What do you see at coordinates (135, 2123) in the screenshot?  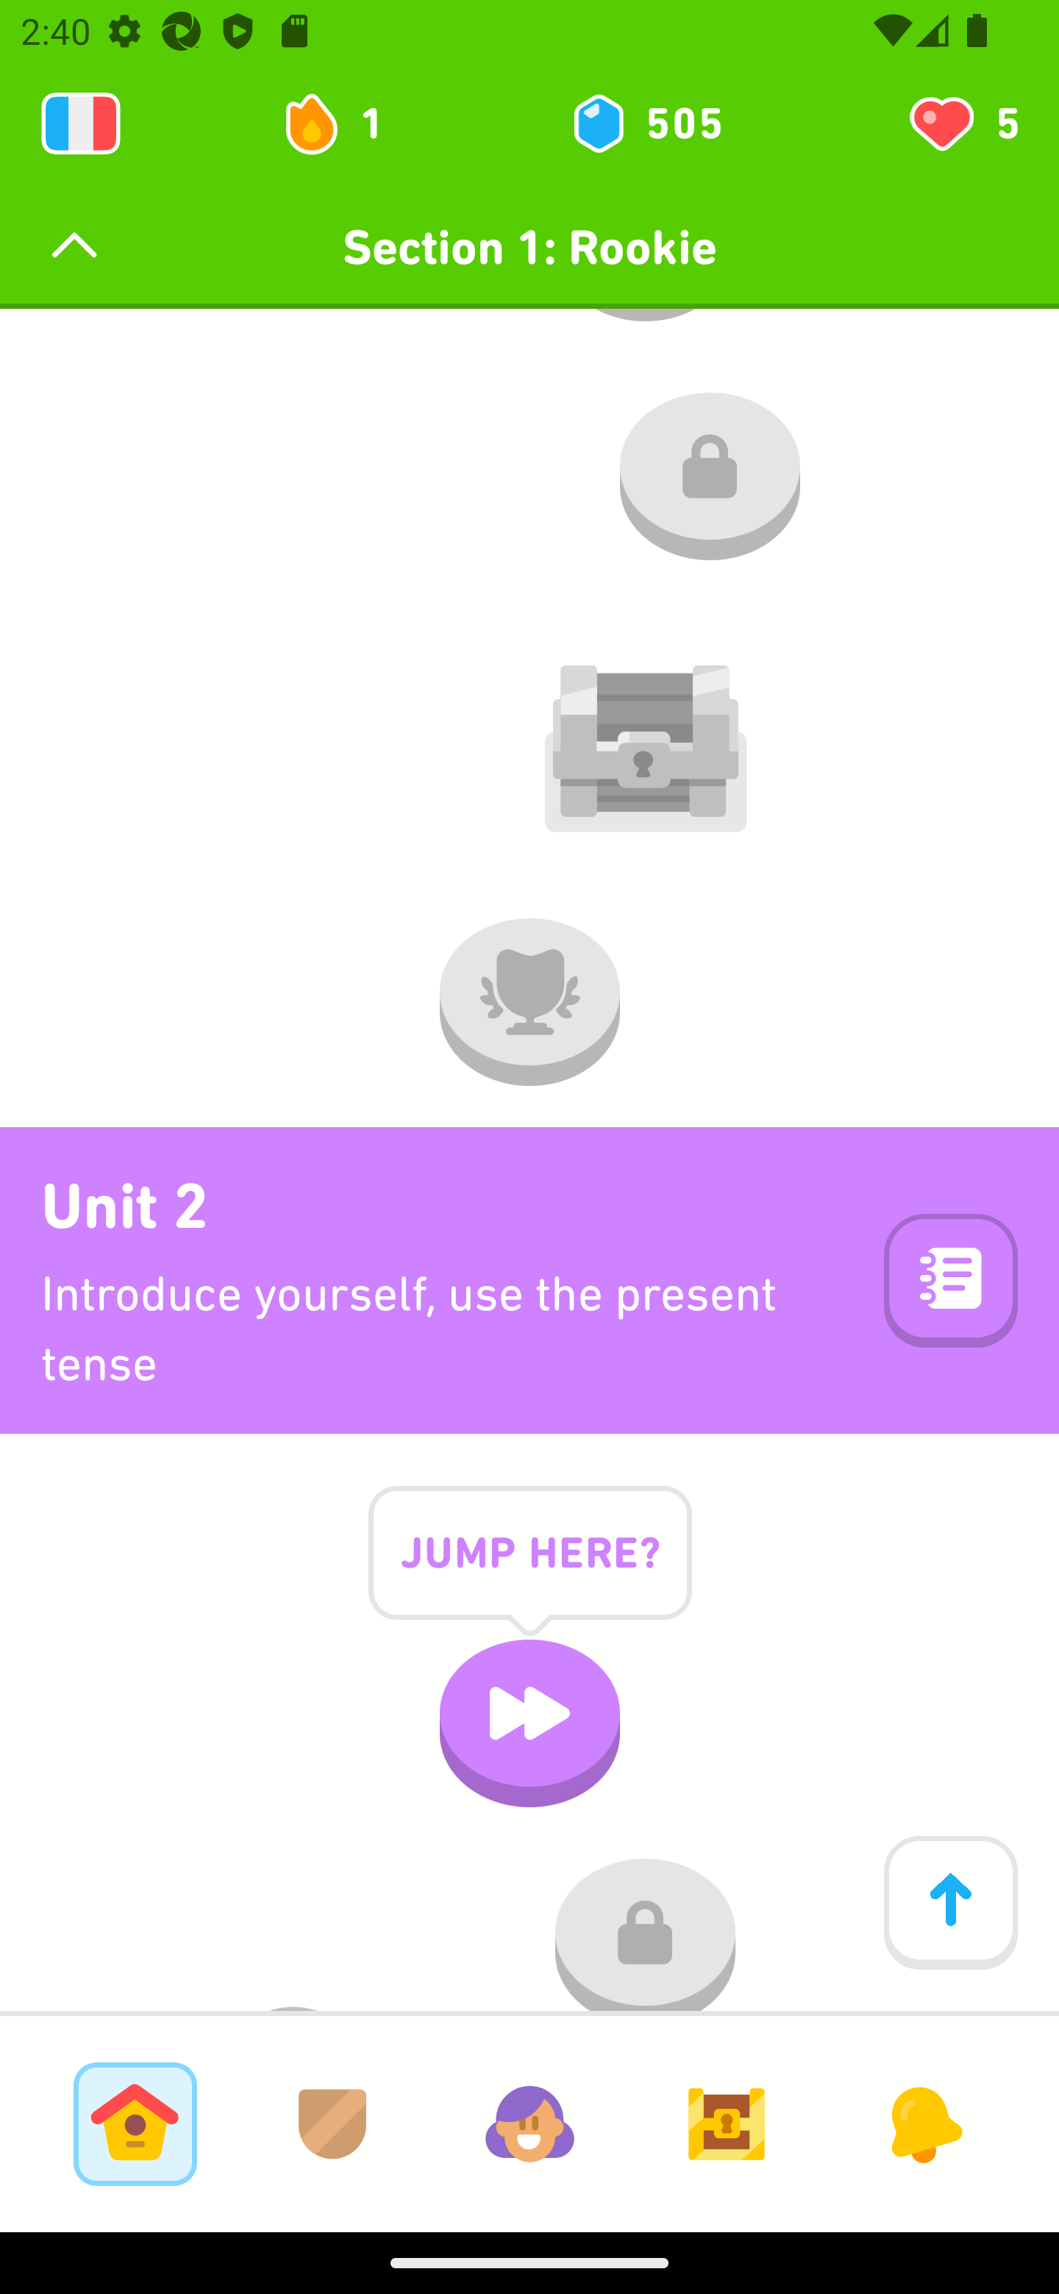 I see `Learn Tab` at bounding box center [135, 2123].